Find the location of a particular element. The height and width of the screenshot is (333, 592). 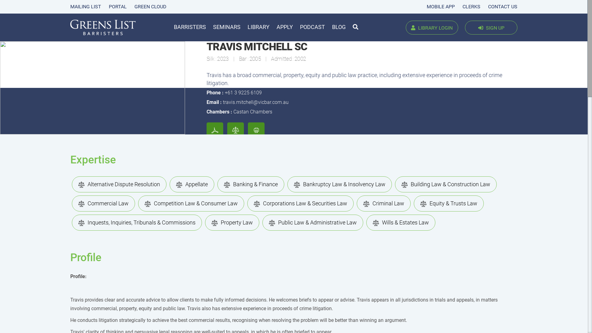

GREEN CLOUD is located at coordinates (150, 7).